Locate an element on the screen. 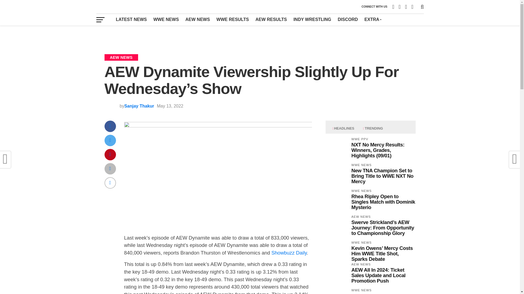  AEW RESULTS is located at coordinates (271, 19).